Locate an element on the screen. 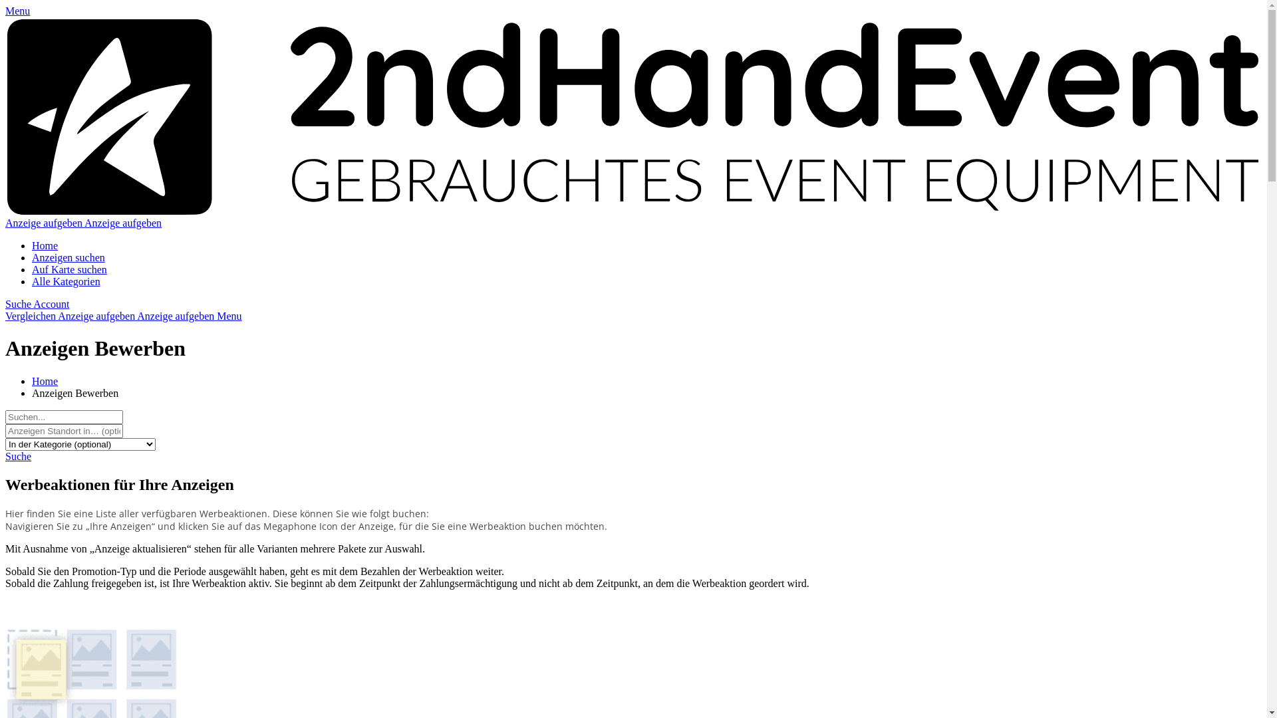 This screenshot has width=1277, height=718. Vergleichen is located at coordinates (633, 322).